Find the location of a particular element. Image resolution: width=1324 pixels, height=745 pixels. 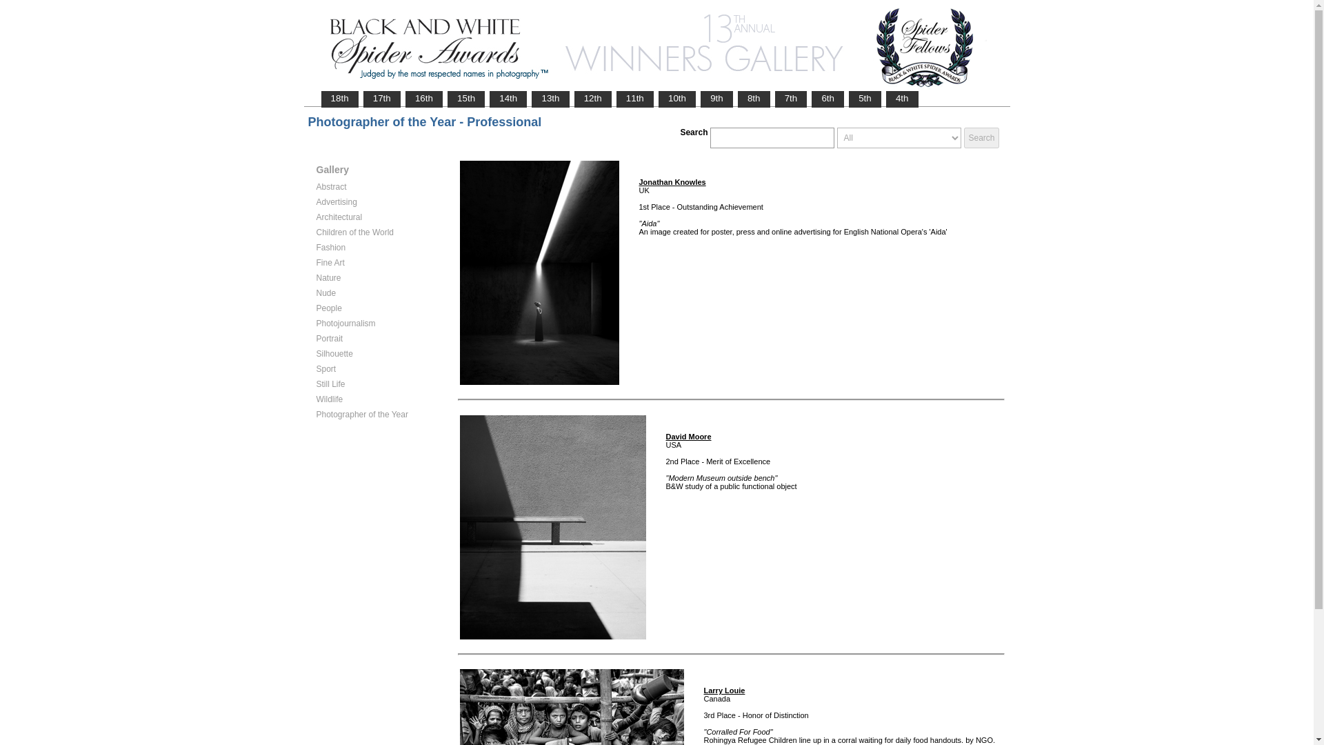

David Moore, USA is located at coordinates (688, 437).